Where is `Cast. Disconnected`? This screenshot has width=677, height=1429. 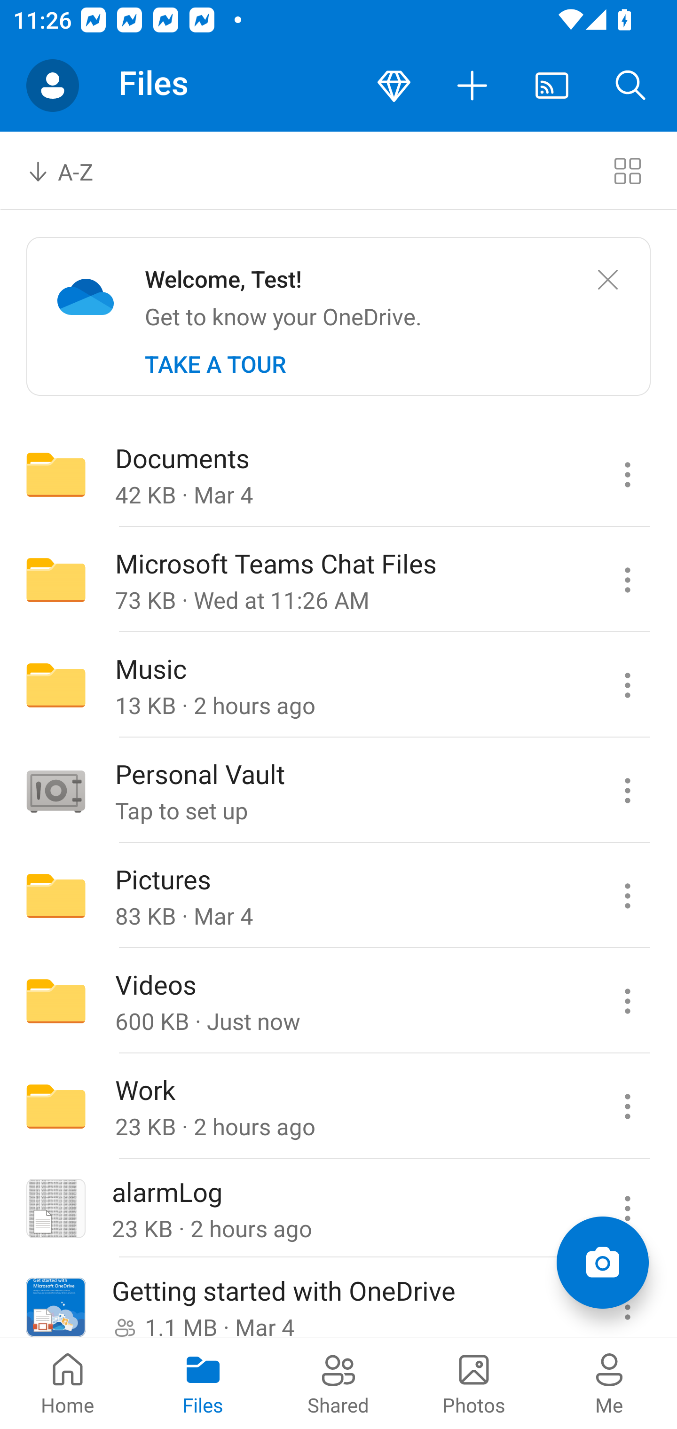
Cast. Disconnected is located at coordinates (552, 86).